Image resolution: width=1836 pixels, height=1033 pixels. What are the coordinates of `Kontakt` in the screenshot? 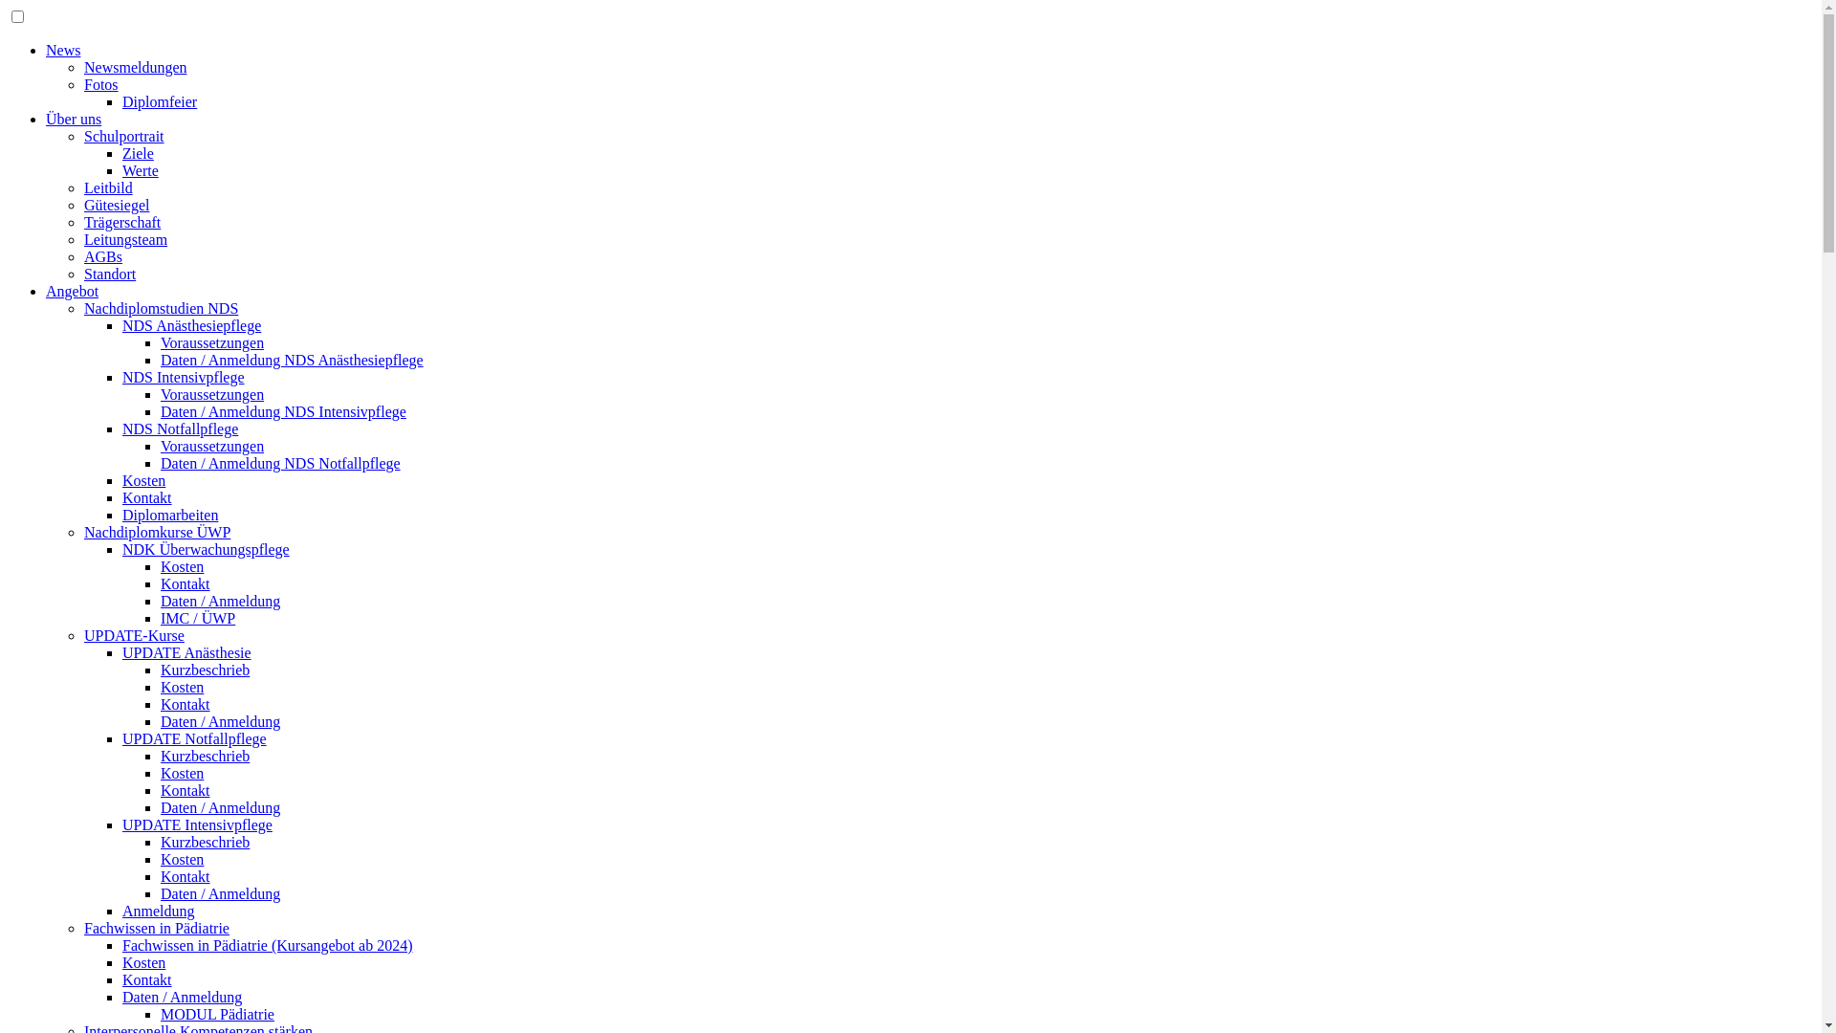 It's located at (147, 979).